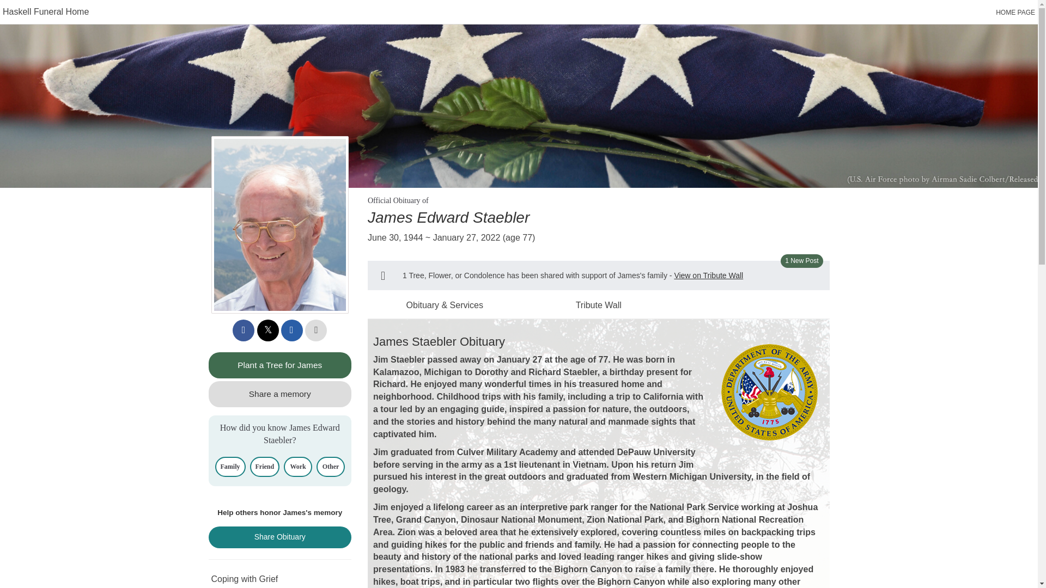  Describe the element at coordinates (292, 330) in the screenshot. I see `Share via email` at that location.